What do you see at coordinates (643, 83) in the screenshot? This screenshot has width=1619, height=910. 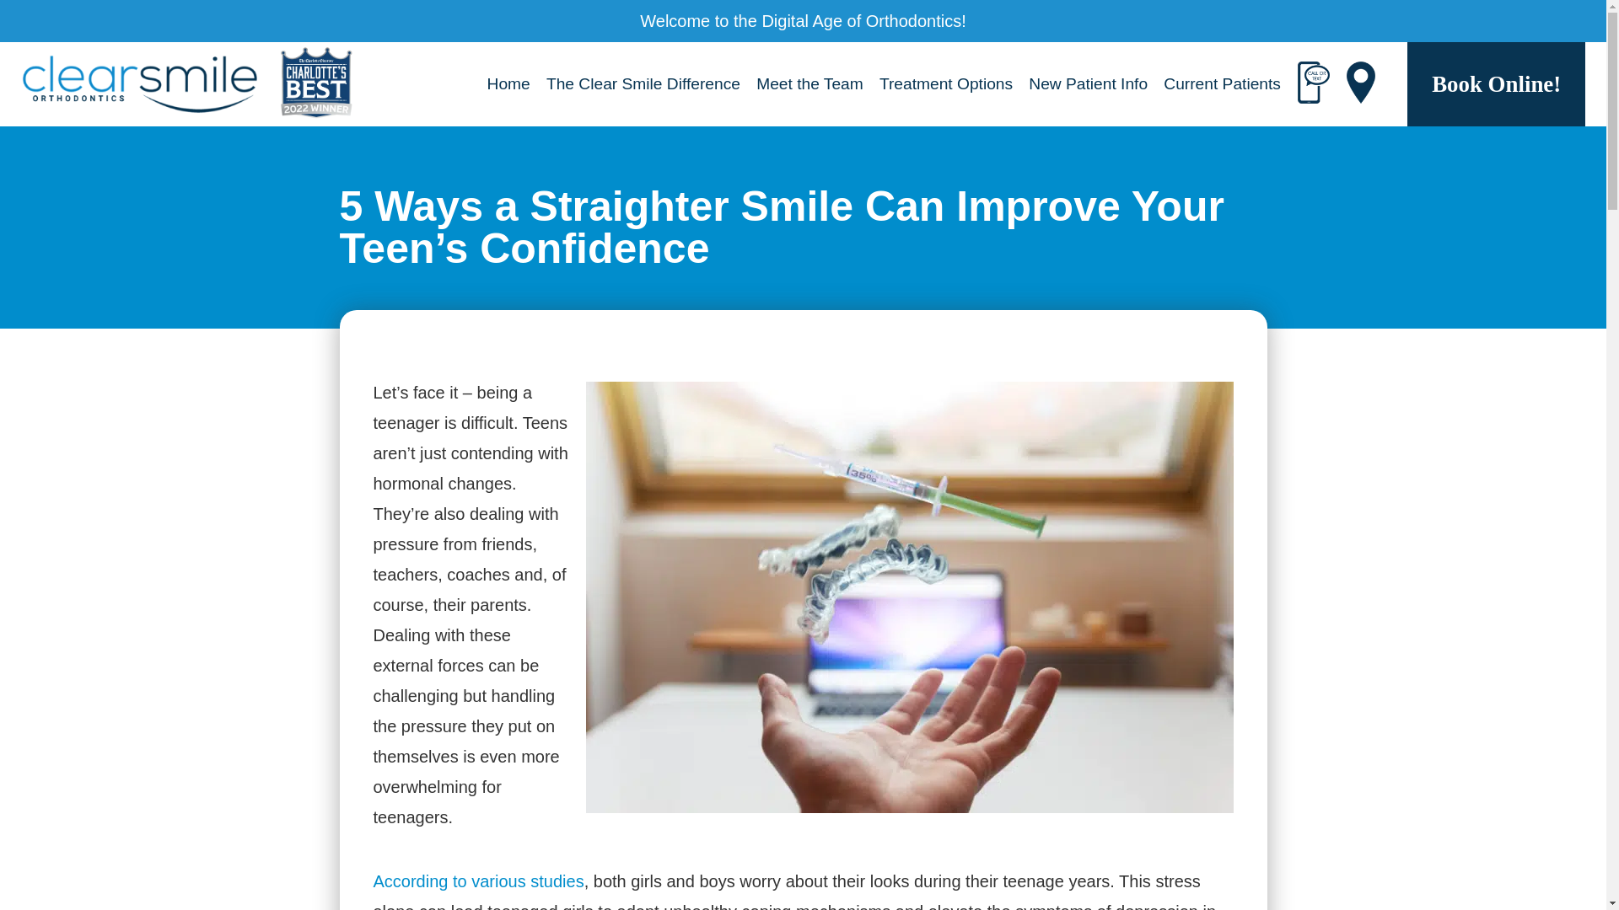 I see `The Clear Smile Difference` at bounding box center [643, 83].